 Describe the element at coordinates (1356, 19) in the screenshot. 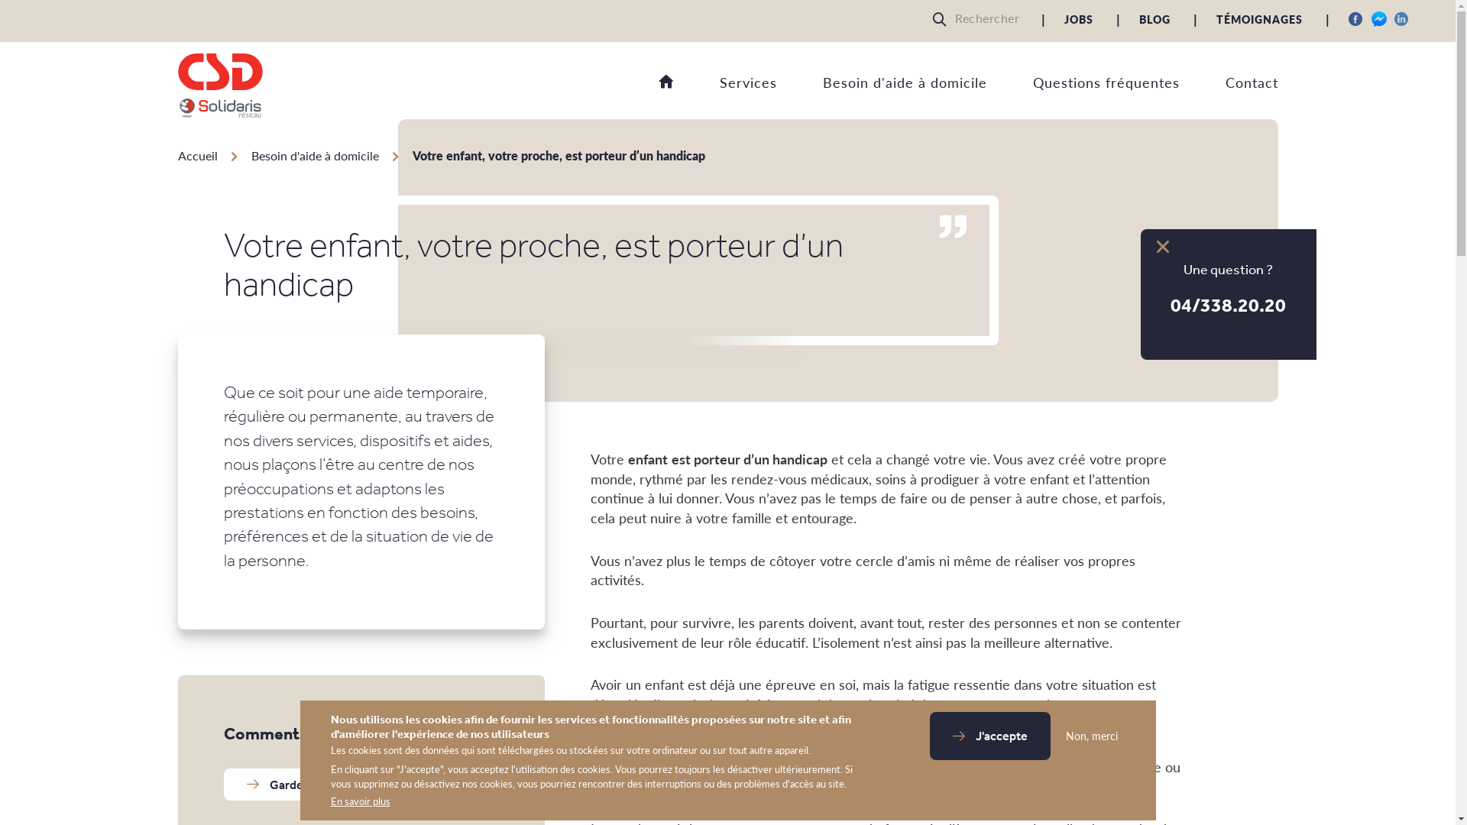

I see `Facebook` at that location.